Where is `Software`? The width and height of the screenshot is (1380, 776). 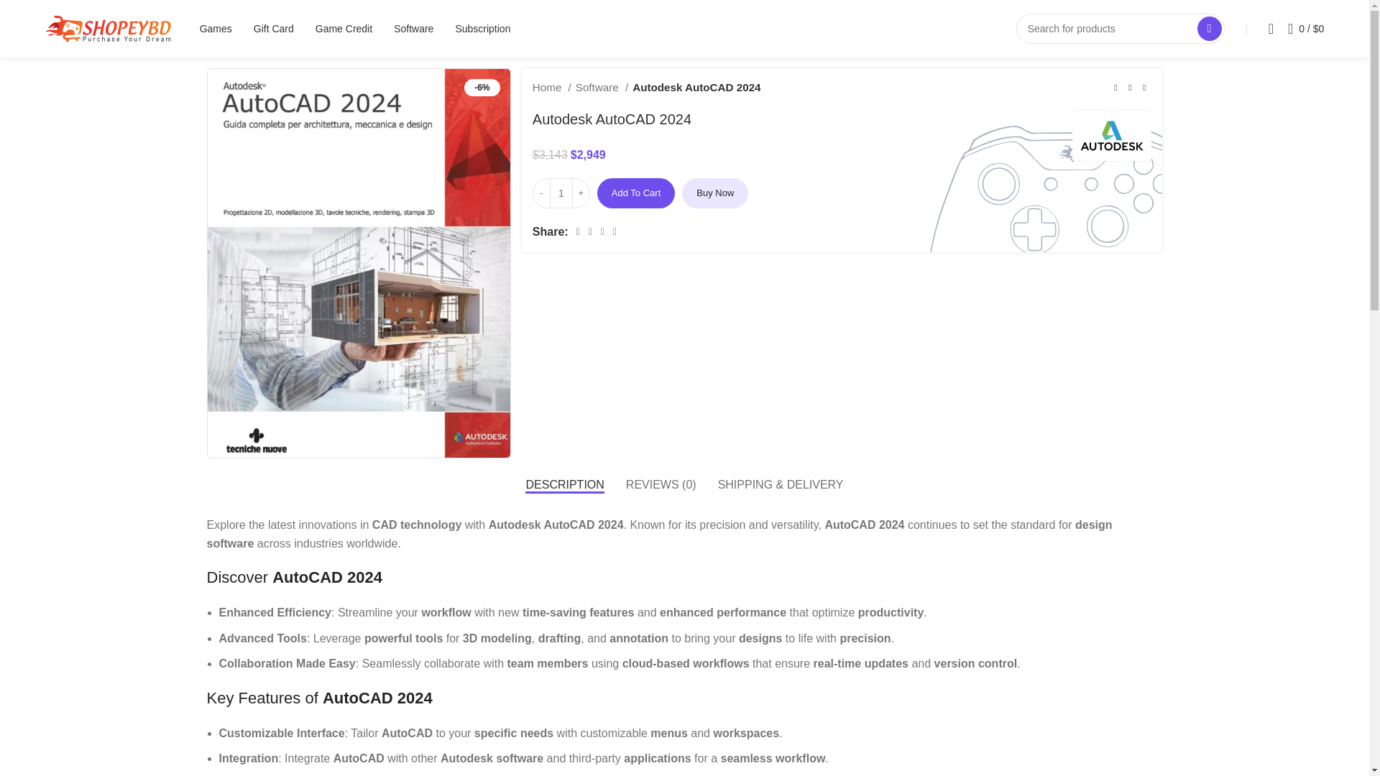
Software is located at coordinates (413, 29).